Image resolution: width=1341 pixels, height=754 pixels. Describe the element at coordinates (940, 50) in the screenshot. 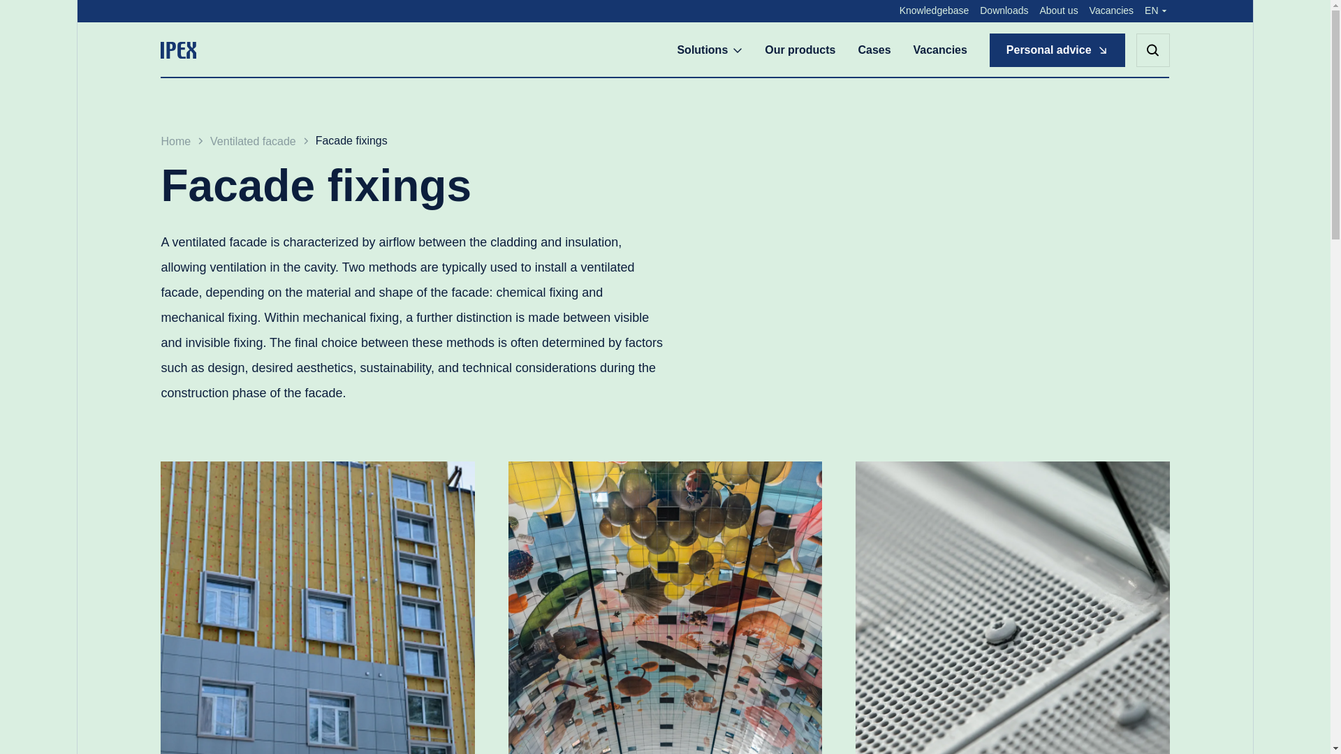

I see `Vacancies` at that location.